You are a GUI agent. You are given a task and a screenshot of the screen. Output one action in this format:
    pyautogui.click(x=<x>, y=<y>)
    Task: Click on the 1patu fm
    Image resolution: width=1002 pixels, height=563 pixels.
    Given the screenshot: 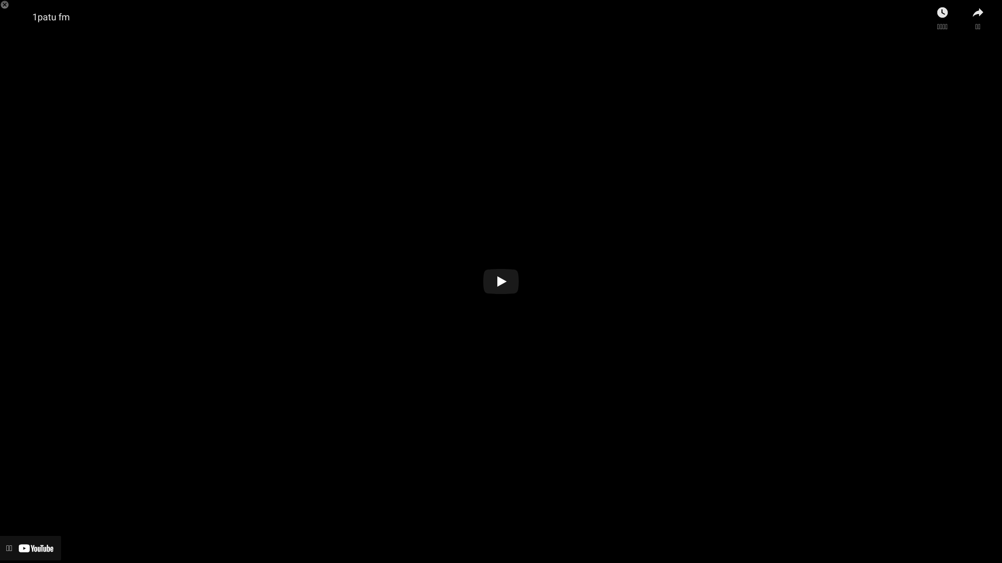 What is the action you would take?
    pyautogui.click(x=51, y=17)
    